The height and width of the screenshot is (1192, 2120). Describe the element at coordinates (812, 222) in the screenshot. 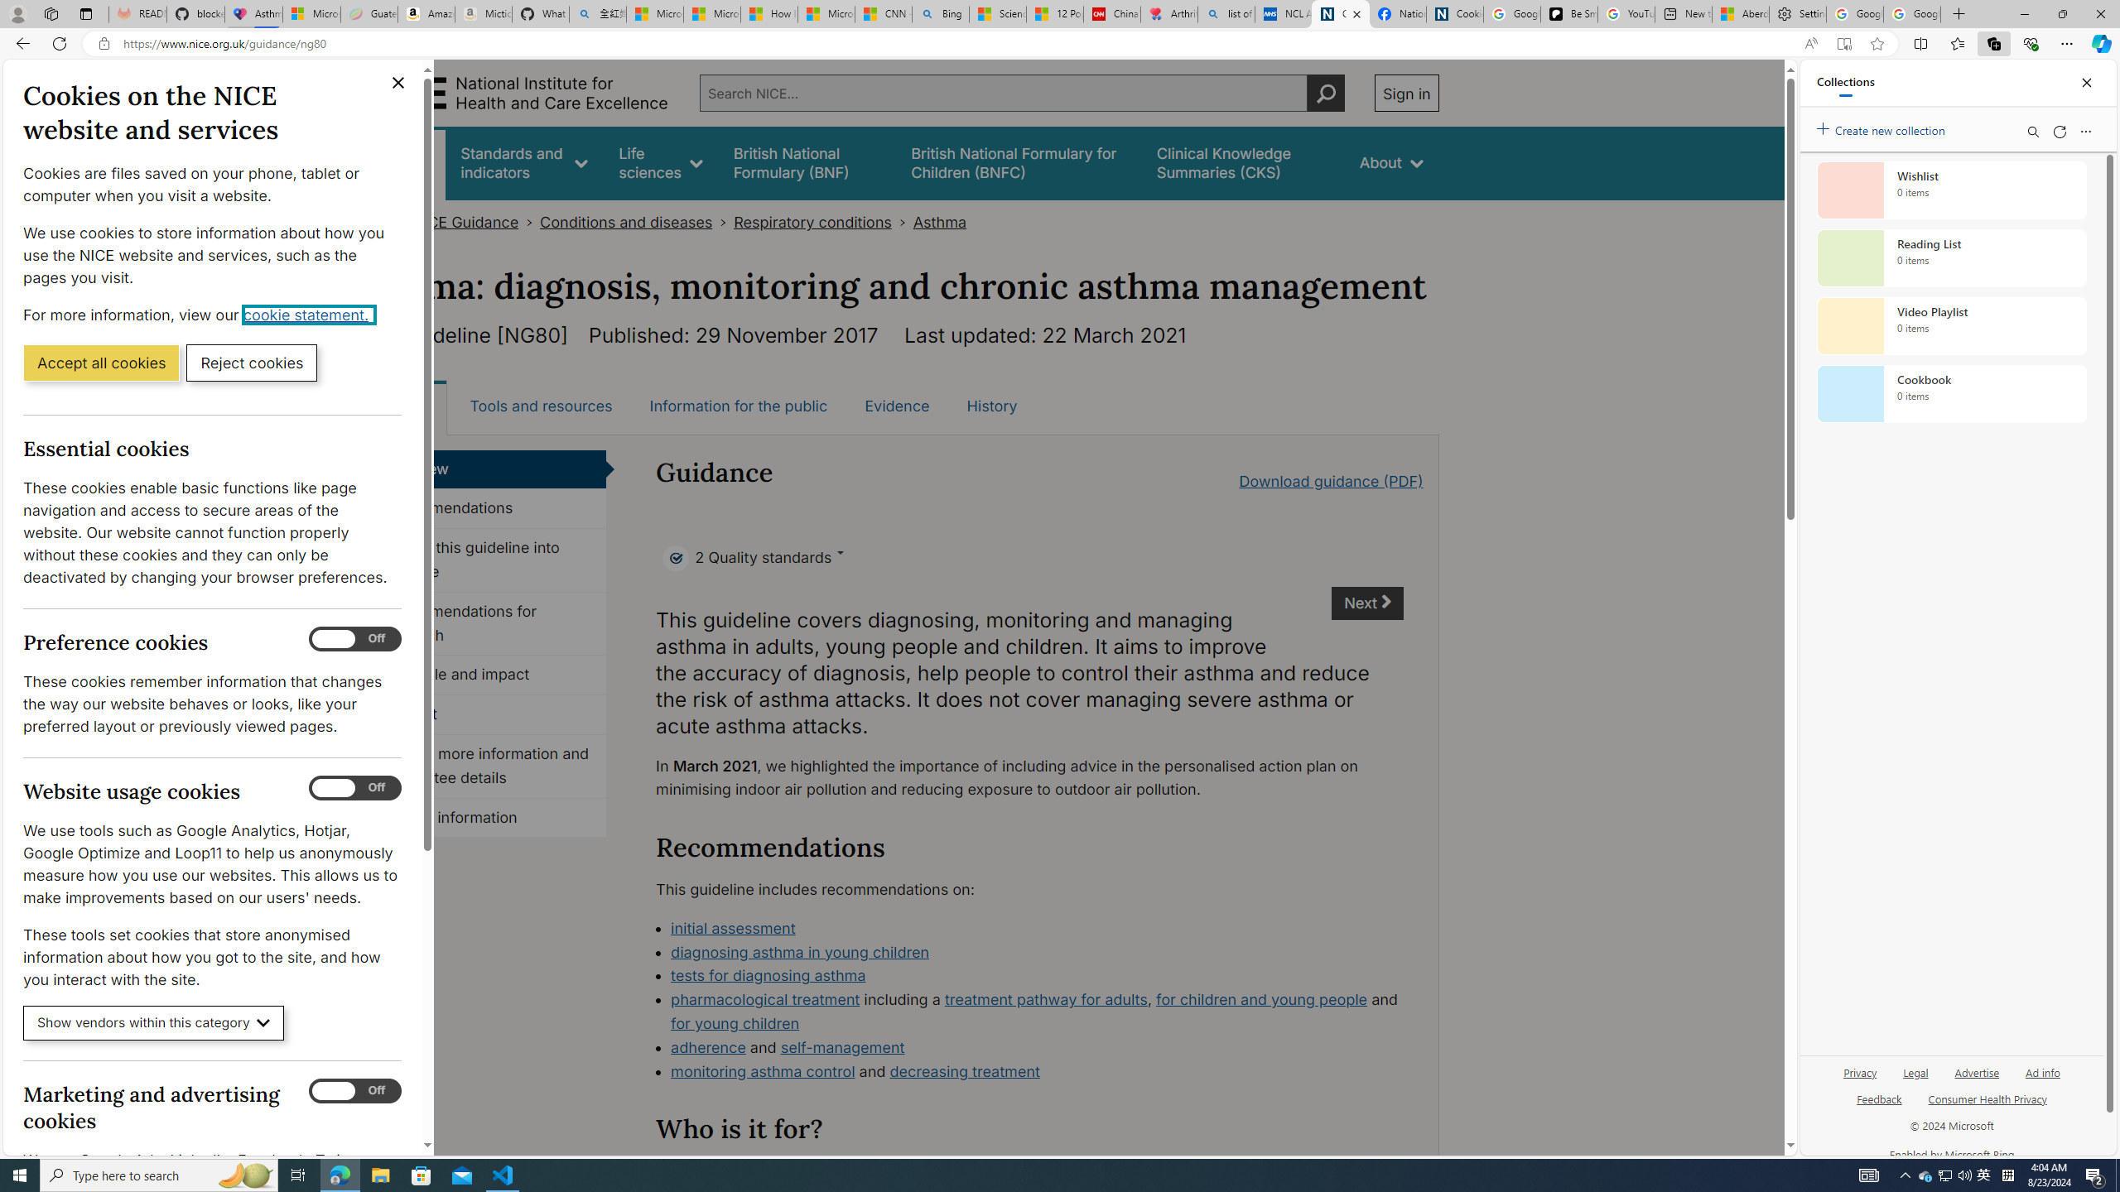

I see `Respiratory conditions` at that location.